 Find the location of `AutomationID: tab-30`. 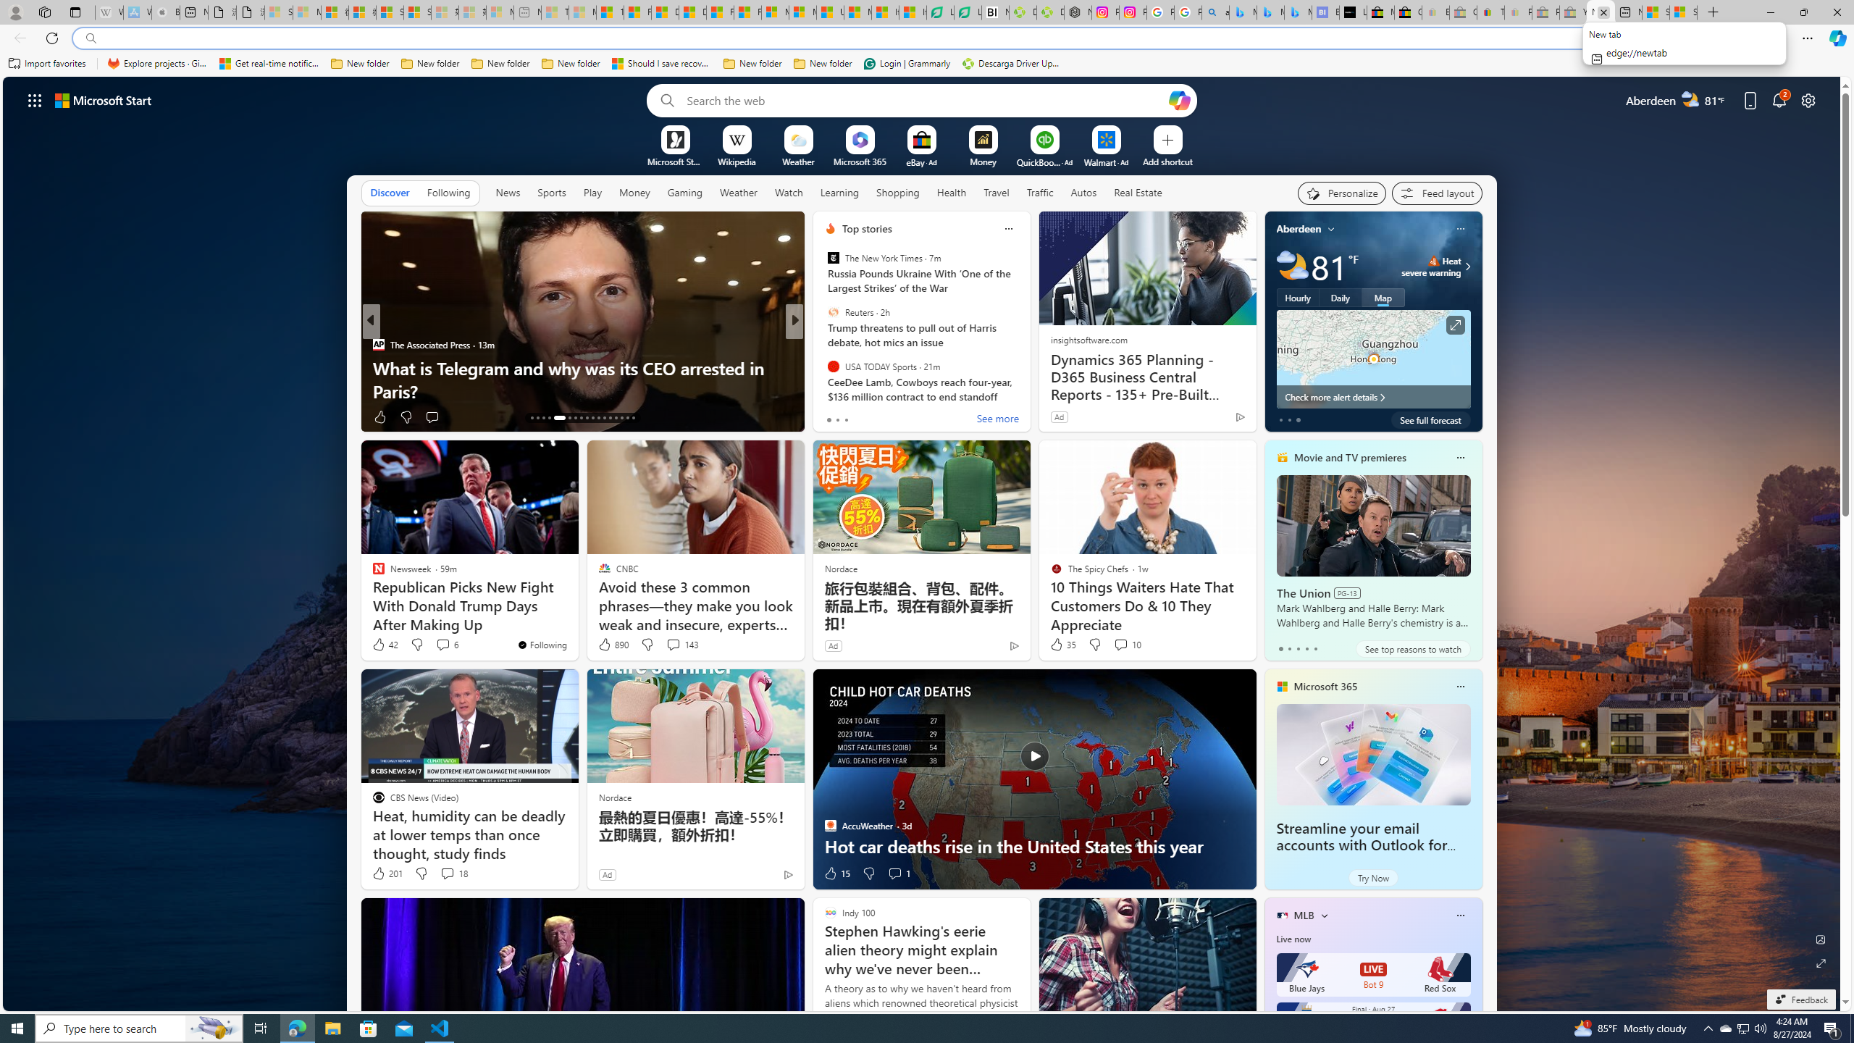

AutomationID: tab-30 is located at coordinates (616, 418).